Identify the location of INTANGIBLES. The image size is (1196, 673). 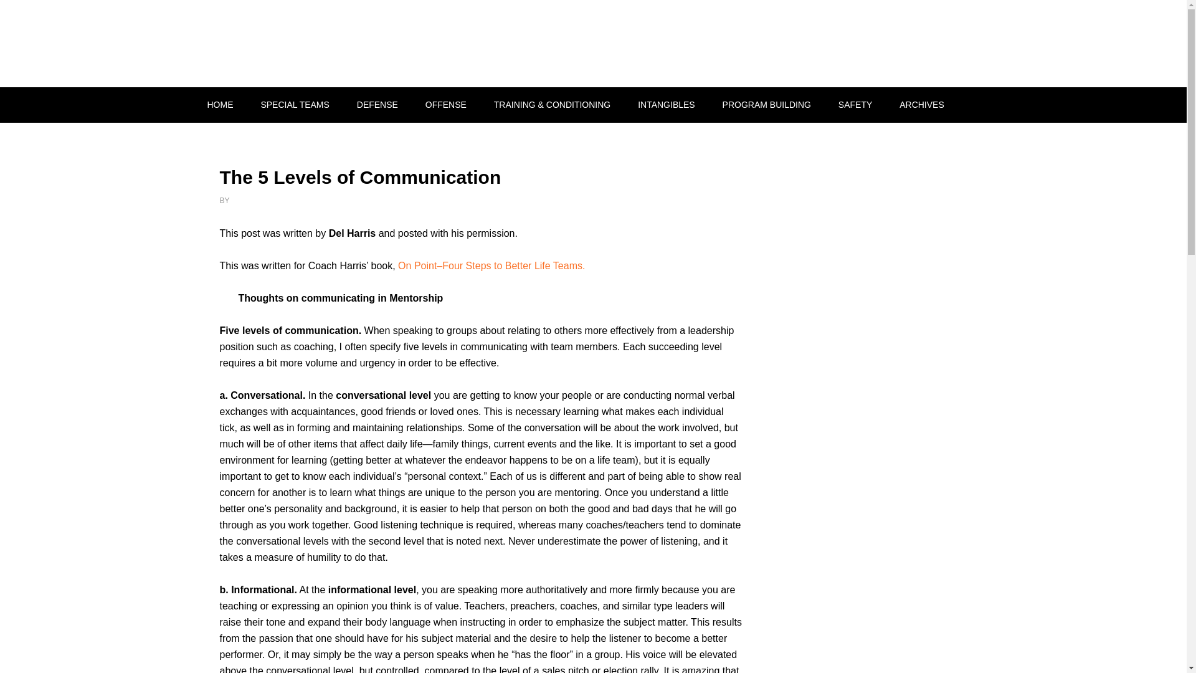
(667, 105).